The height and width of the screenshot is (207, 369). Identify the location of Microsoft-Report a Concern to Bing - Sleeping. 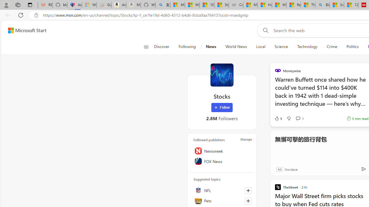
(89, 5).